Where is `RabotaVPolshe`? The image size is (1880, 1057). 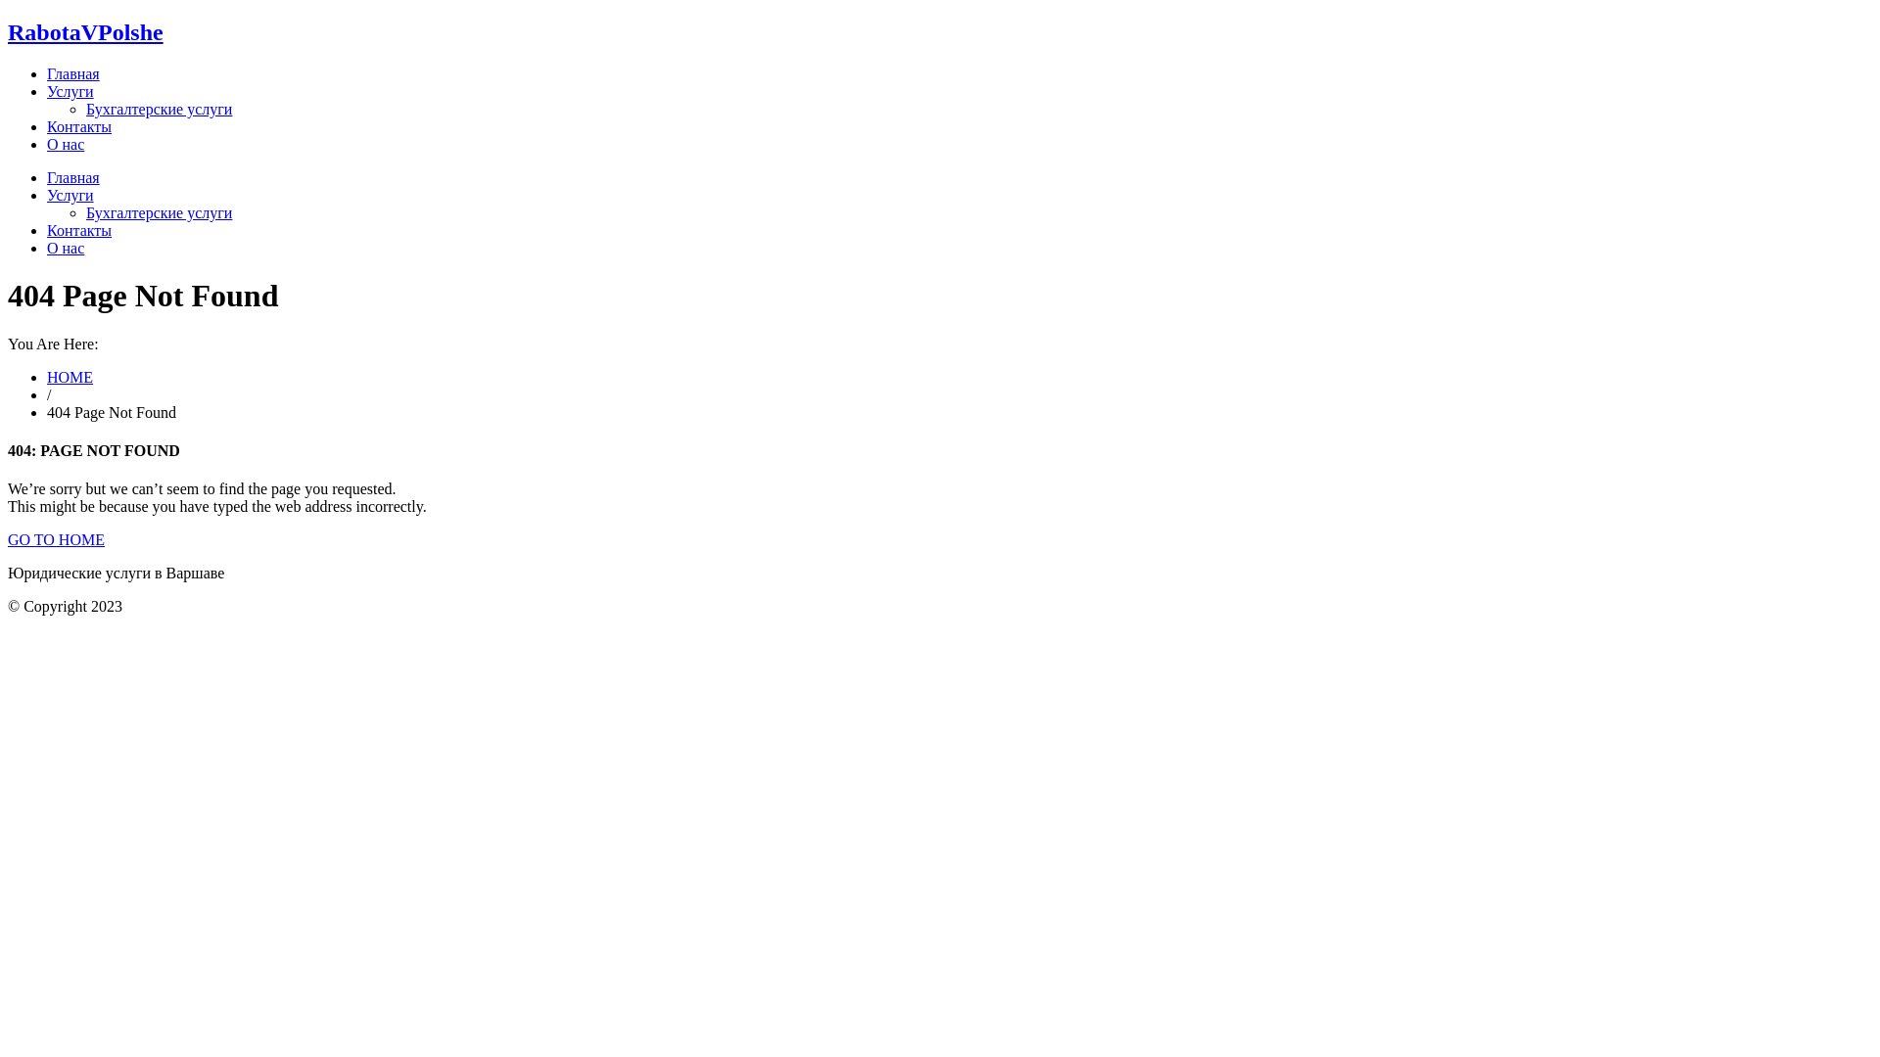
RabotaVPolshe is located at coordinates (86, 32).